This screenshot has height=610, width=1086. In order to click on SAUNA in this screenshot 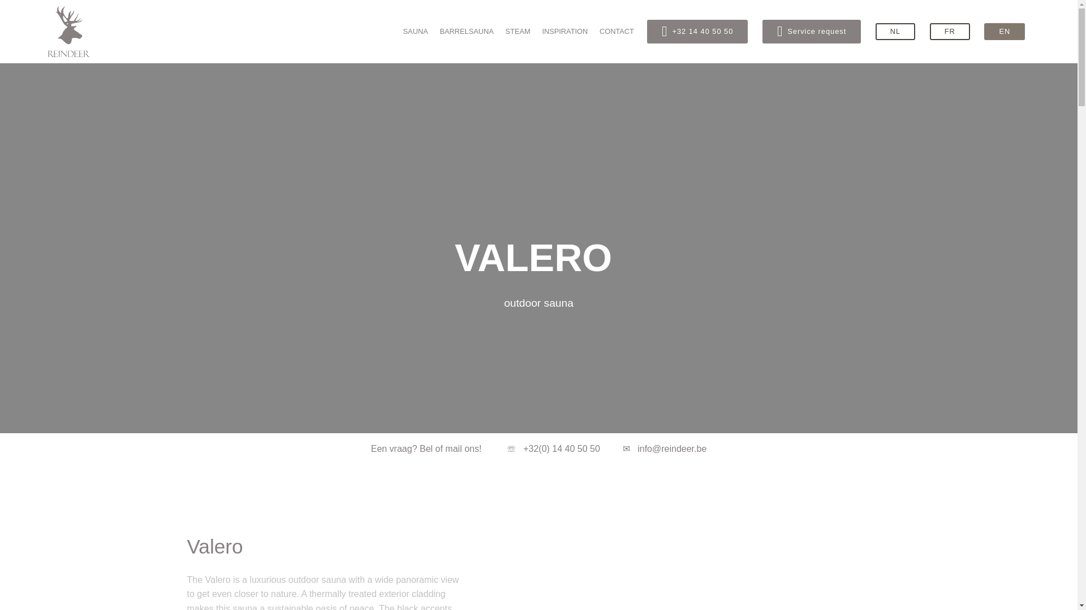, I will do `click(415, 31)`.